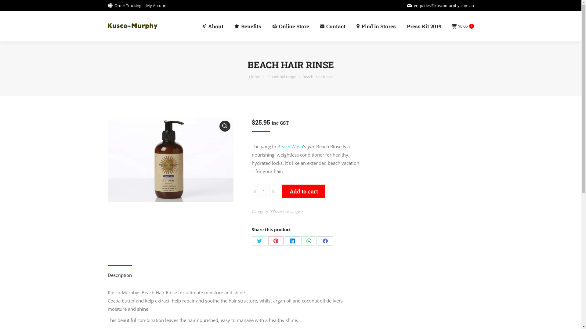 Image resolution: width=586 pixels, height=329 pixels. Describe the element at coordinates (170, 160) in the screenshot. I see `Kusco-Murphy-Beach-Hair-Rinse-2` at that location.